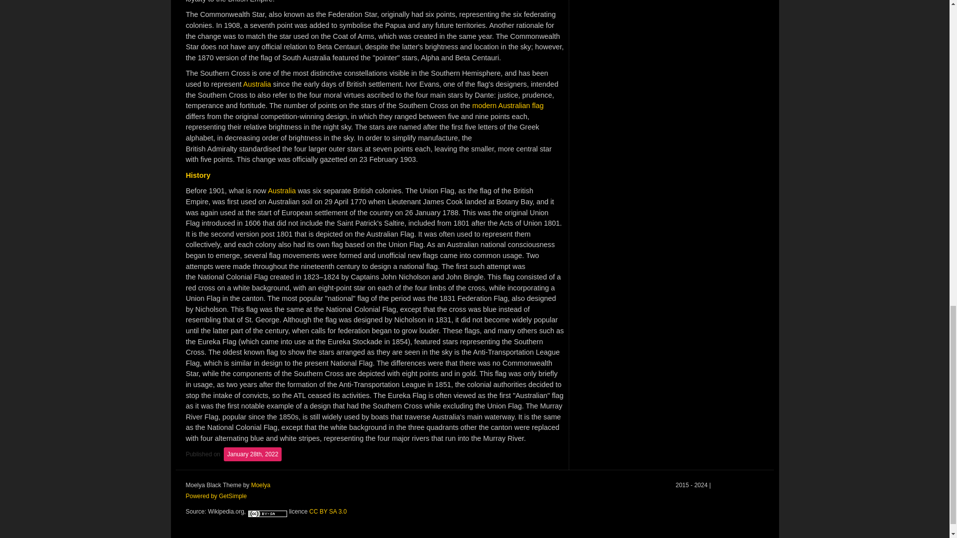 The height and width of the screenshot is (538, 957). What do you see at coordinates (257, 84) in the screenshot?
I see `Australia` at bounding box center [257, 84].